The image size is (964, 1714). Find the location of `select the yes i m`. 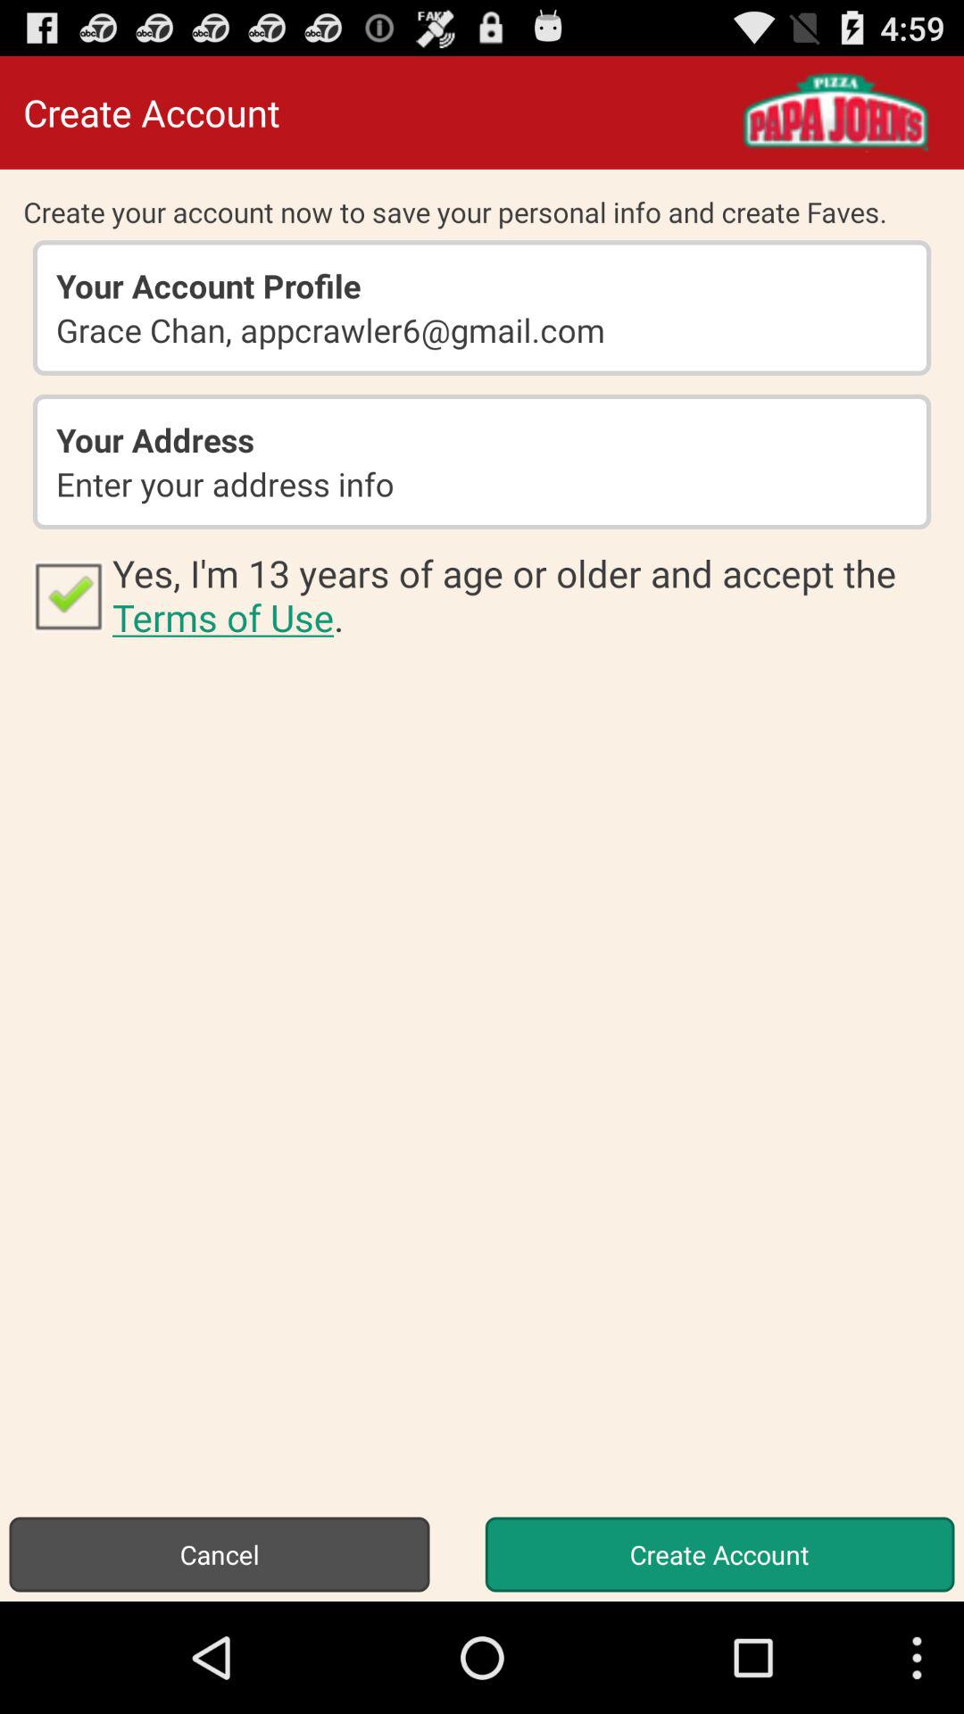

select the yes i m is located at coordinates (527, 595).